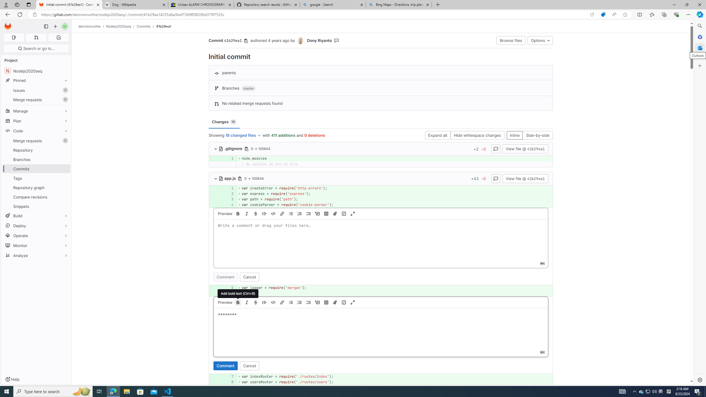 The image size is (706, 397). Describe the element at coordinates (224, 302) in the screenshot. I see `Preview` at that location.